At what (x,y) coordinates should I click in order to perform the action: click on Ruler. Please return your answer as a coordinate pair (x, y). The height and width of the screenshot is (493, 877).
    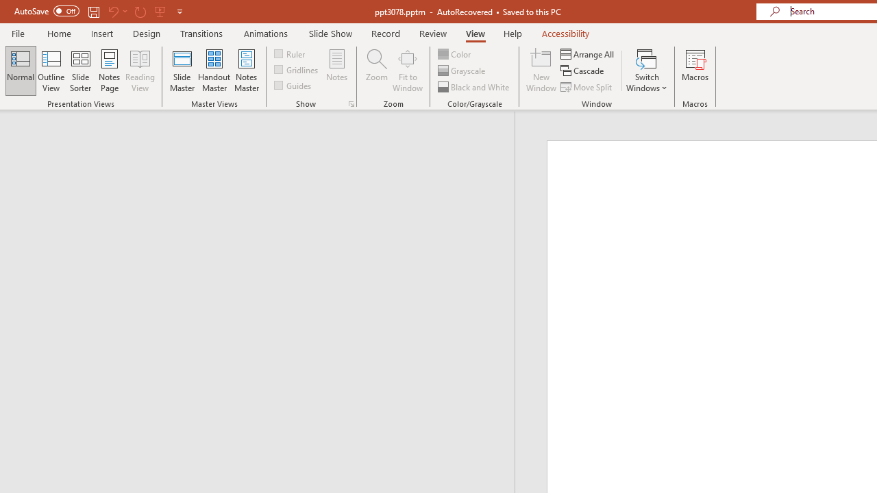
    Looking at the image, I should click on (291, 53).